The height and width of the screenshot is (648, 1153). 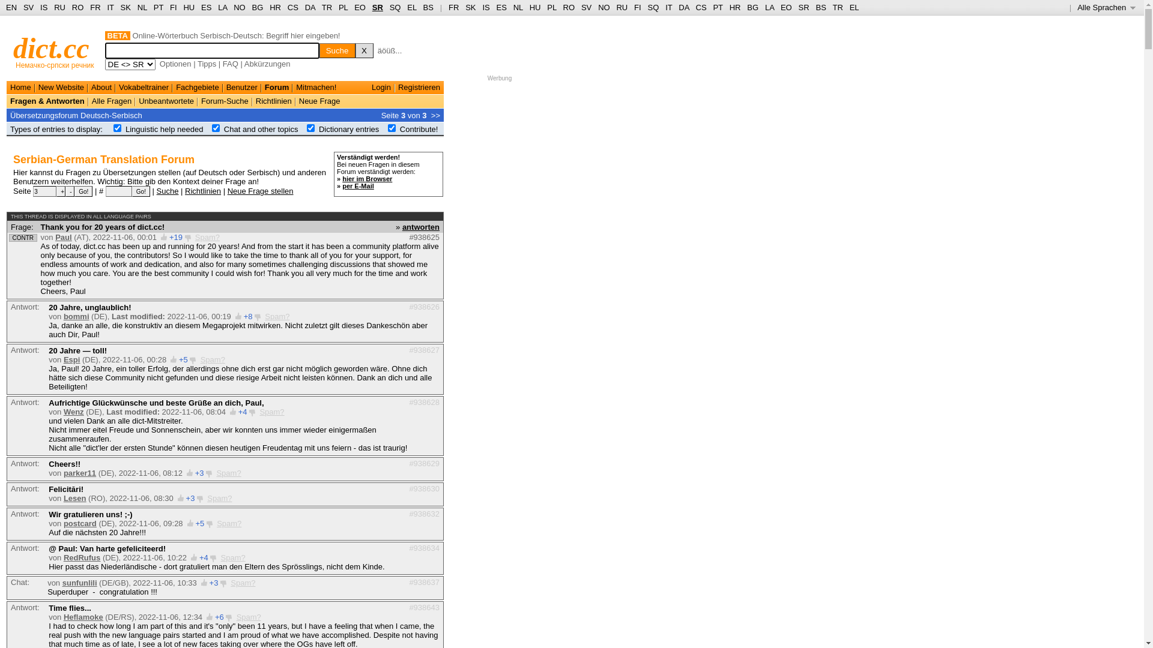 What do you see at coordinates (787, 7) in the screenshot?
I see `EO` at bounding box center [787, 7].